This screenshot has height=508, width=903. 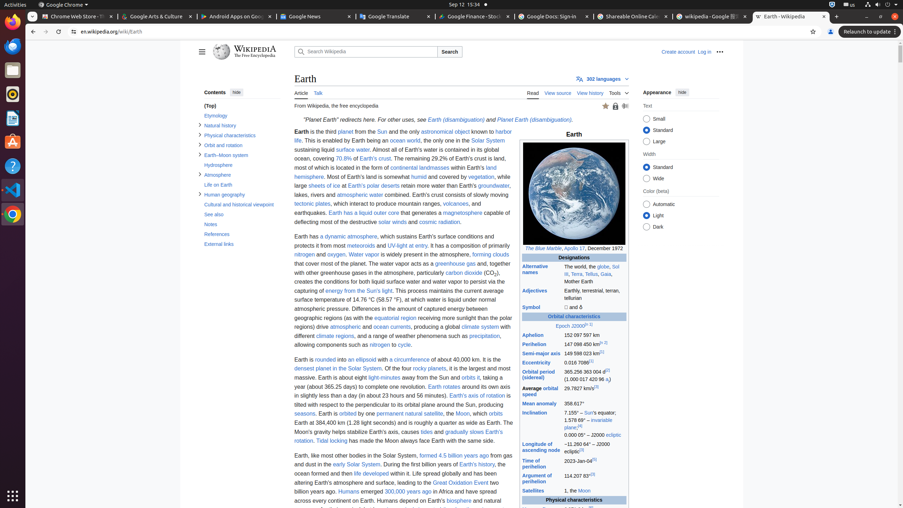 What do you see at coordinates (595, 404) in the screenshot?
I see `358.617°` at bounding box center [595, 404].